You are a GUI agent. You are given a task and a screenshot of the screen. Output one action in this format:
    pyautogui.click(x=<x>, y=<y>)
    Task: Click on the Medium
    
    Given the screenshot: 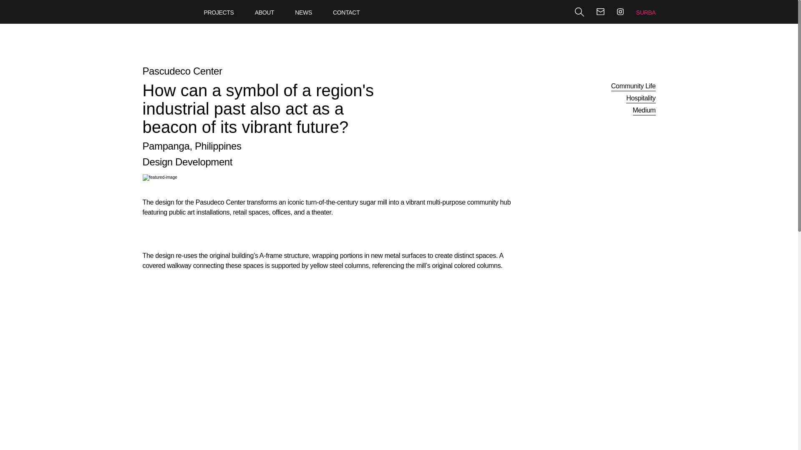 What is the action you would take?
    pyautogui.click(x=644, y=111)
    